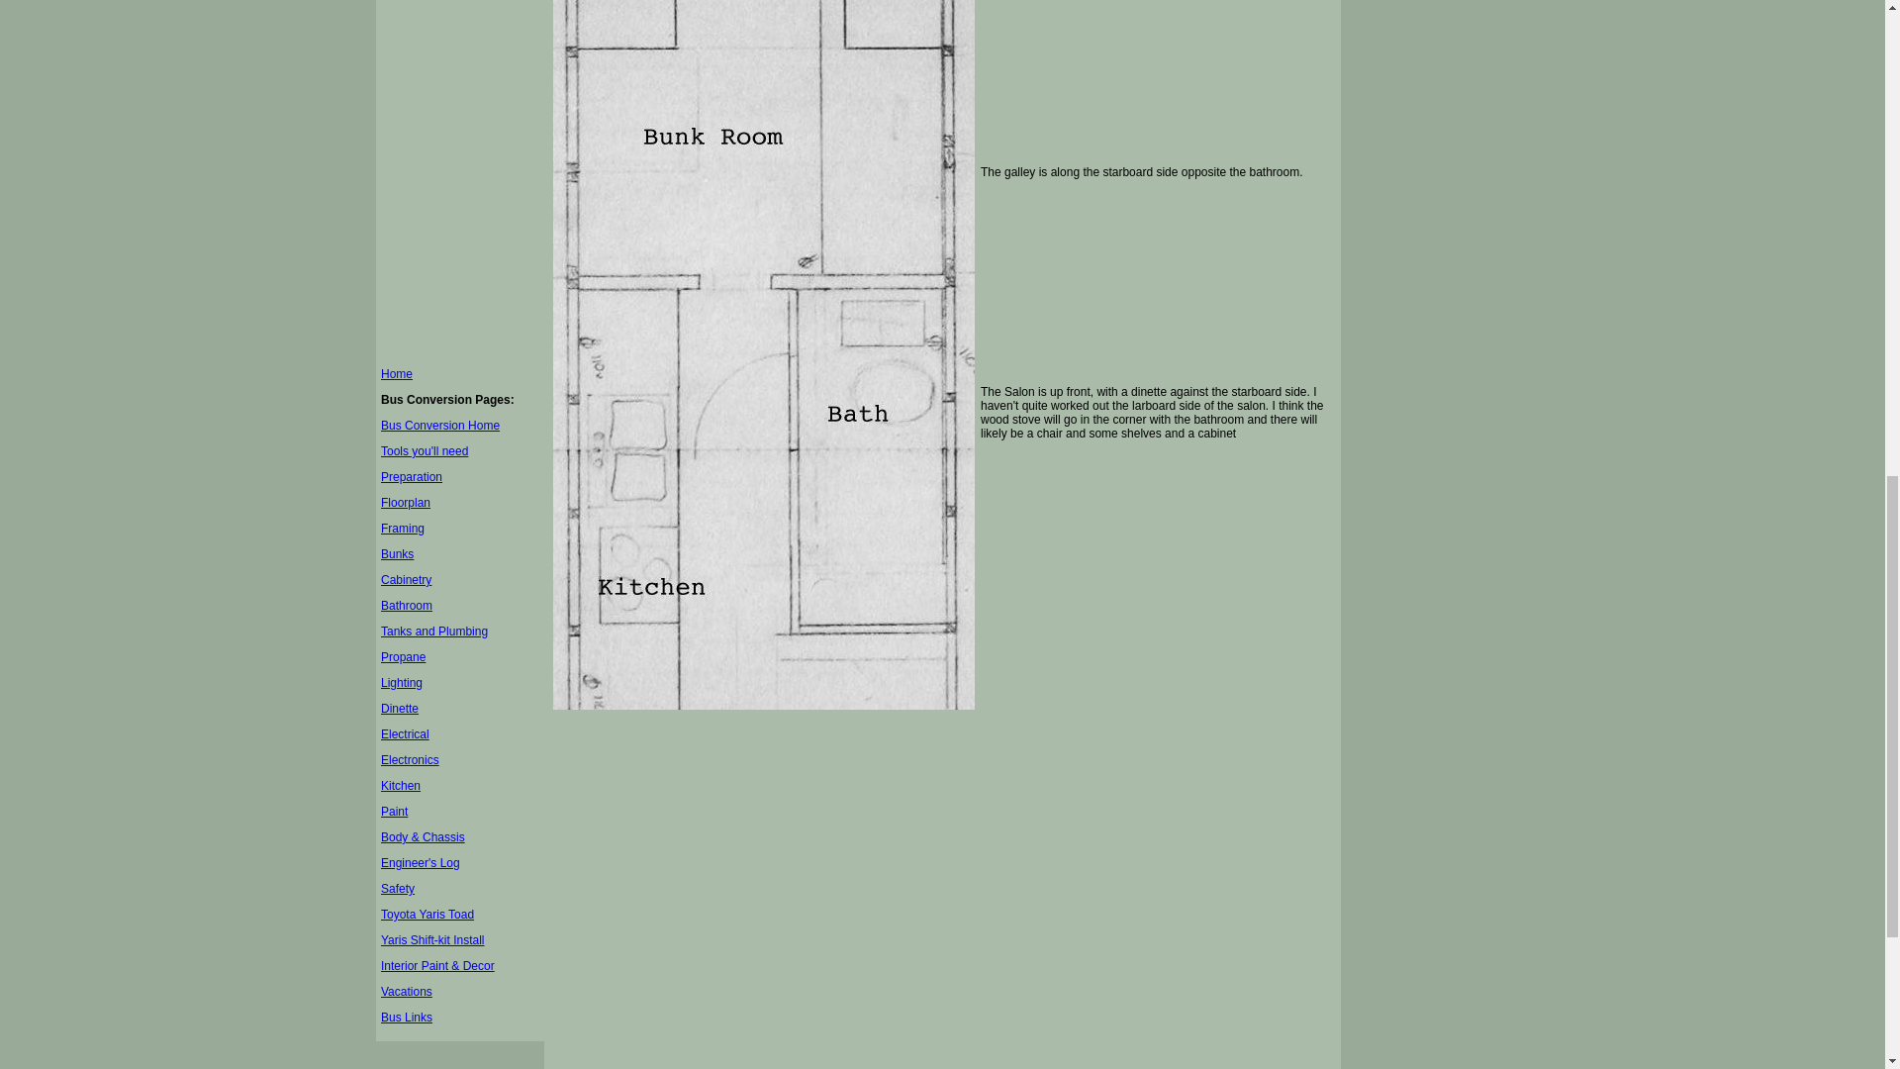 The height and width of the screenshot is (1069, 1900). Describe the element at coordinates (410, 760) in the screenshot. I see `Electronics` at that location.